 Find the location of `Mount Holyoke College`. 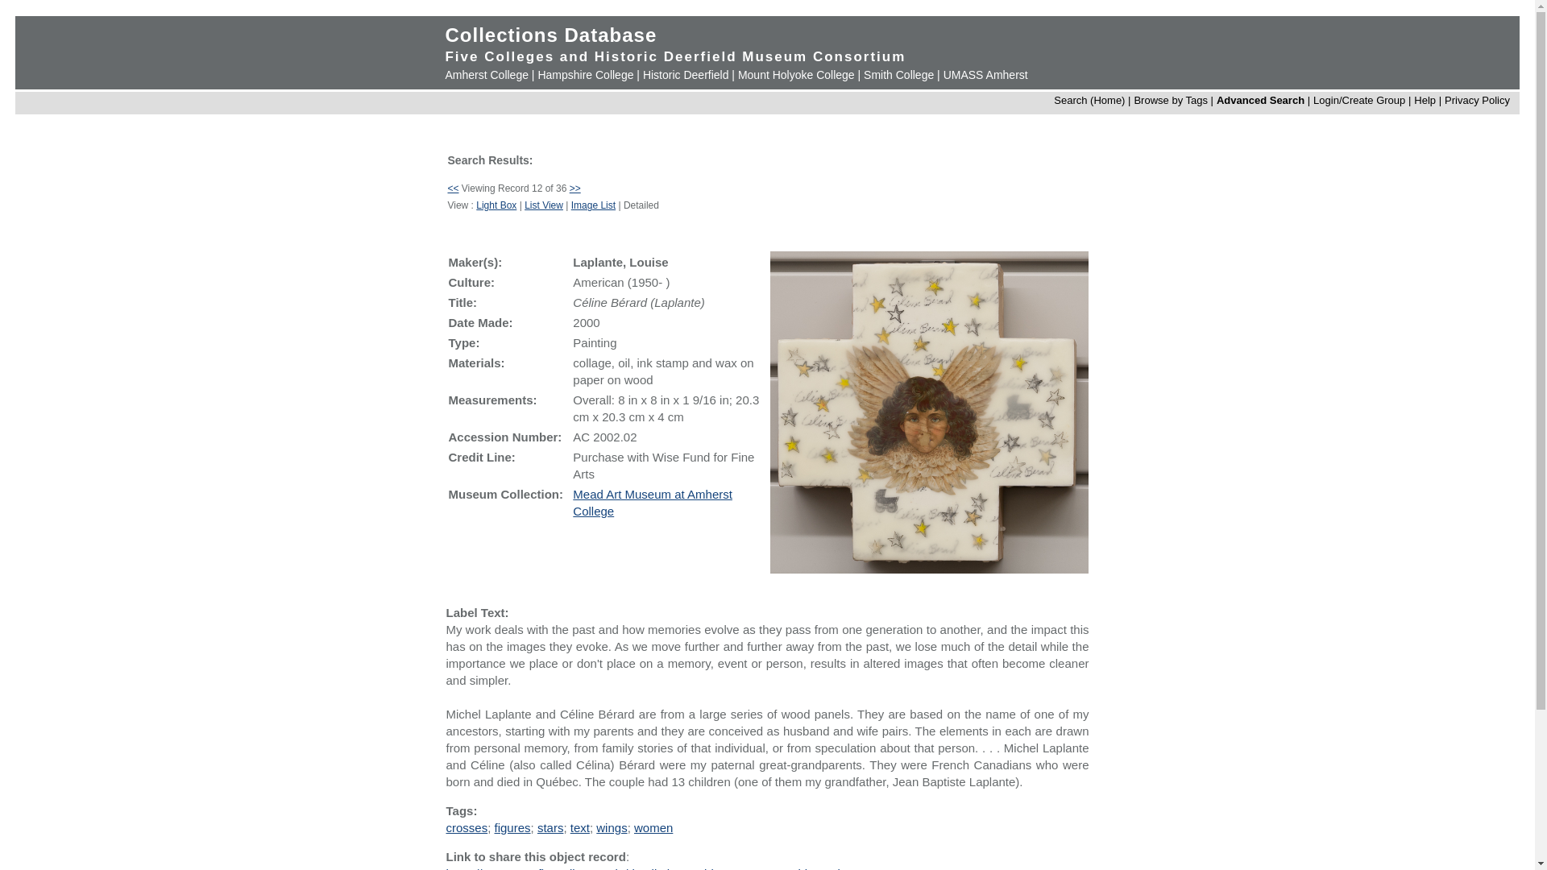

Mount Holyoke College is located at coordinates (796, 75).